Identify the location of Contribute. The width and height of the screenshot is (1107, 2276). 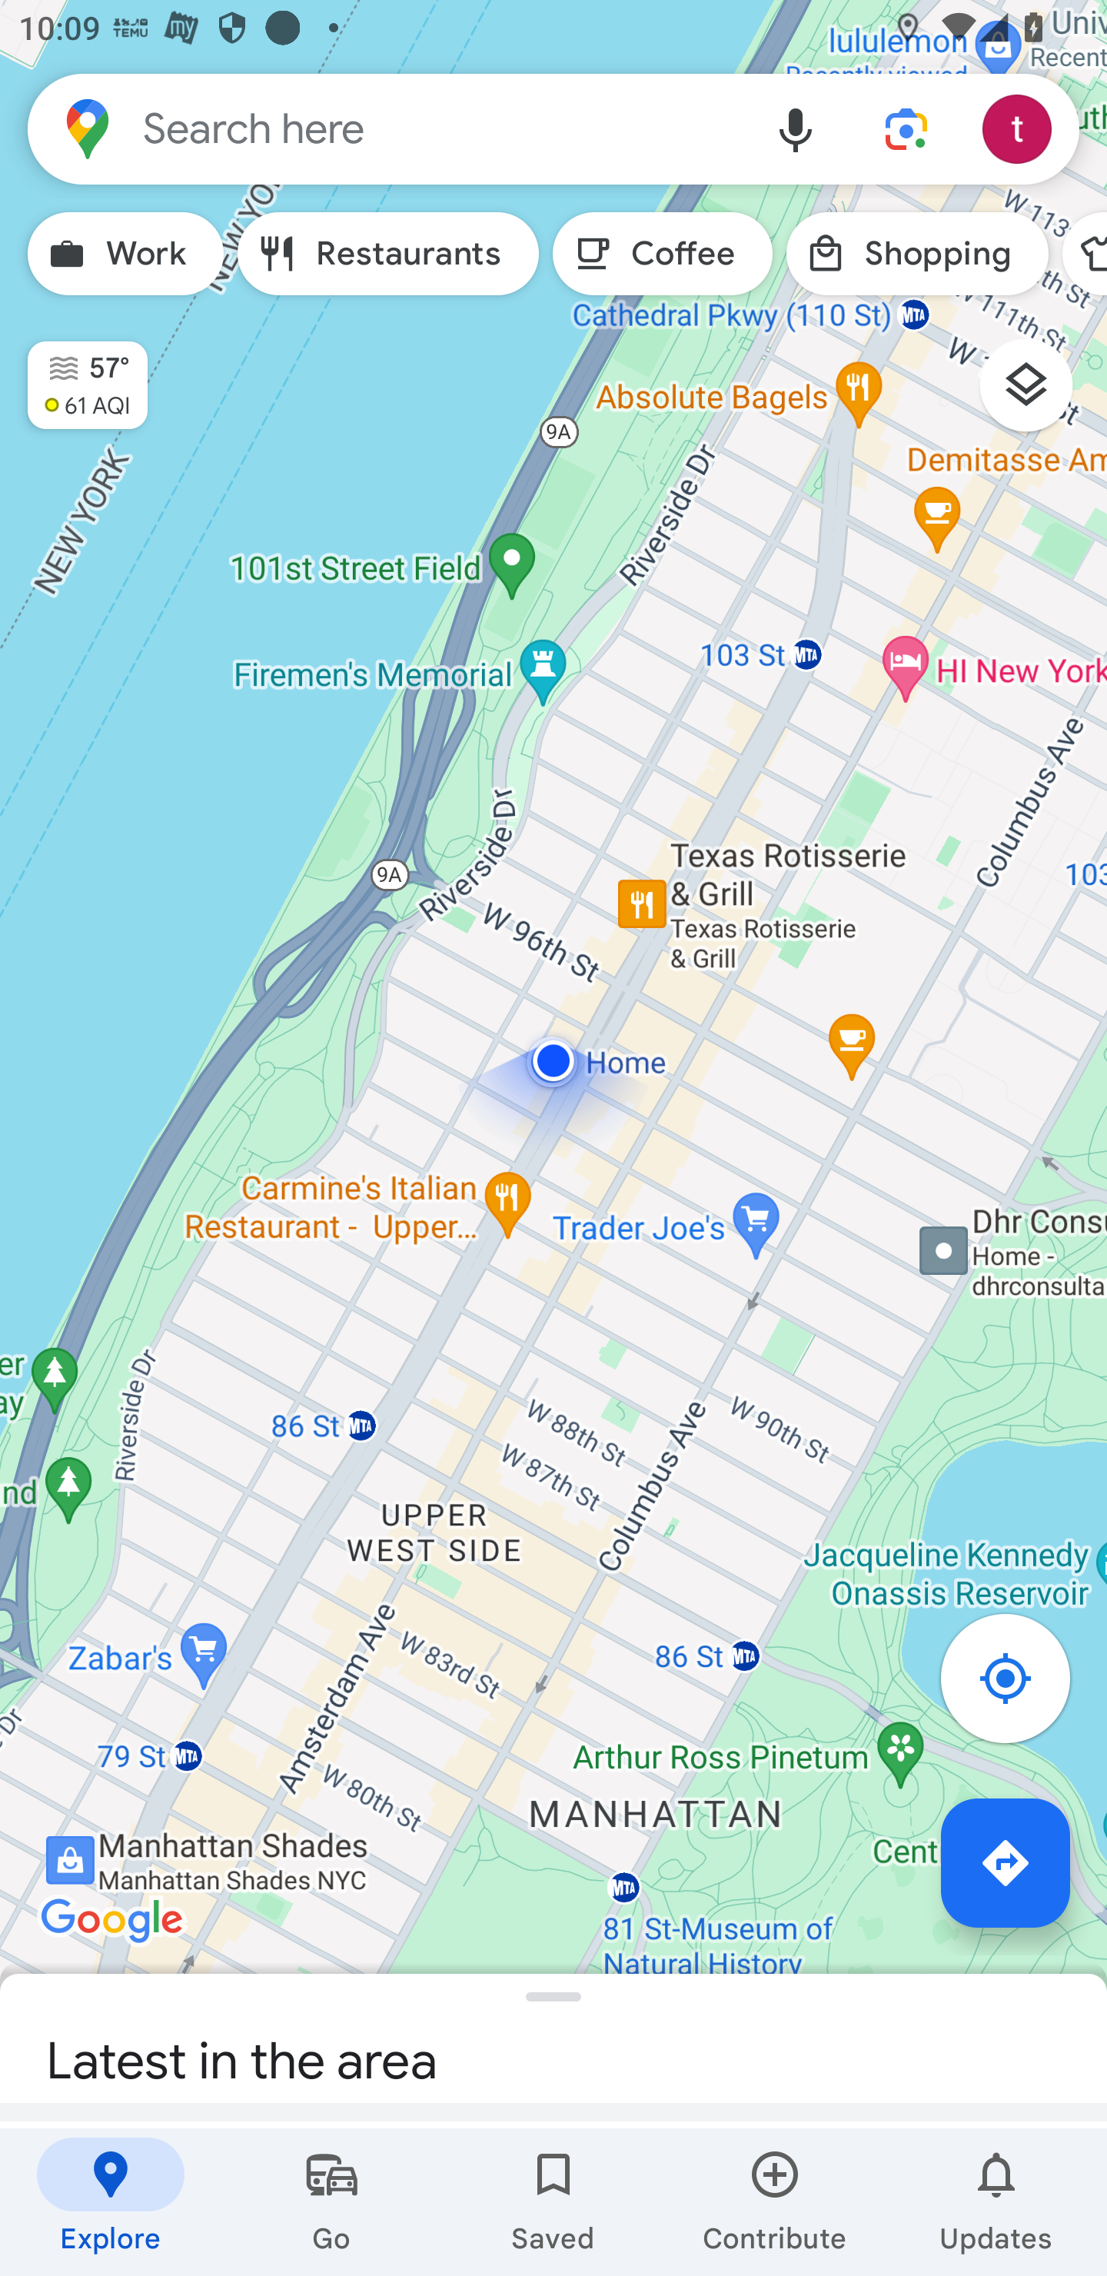
(775, 2202).